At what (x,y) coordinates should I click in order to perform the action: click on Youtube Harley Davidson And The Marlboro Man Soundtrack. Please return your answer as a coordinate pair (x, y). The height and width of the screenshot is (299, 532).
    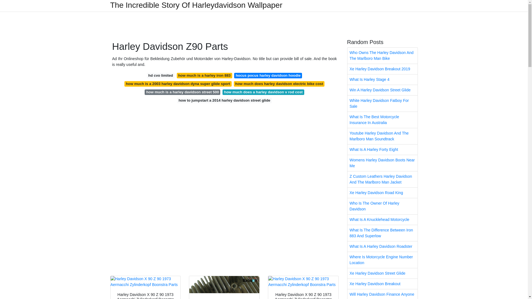
    Looking at the image, I should click on (382, 136).